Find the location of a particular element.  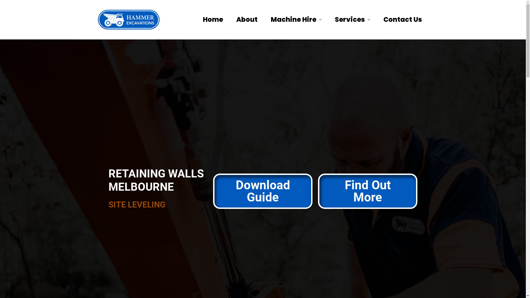

Contact Us is located at coordinates (402, 20).